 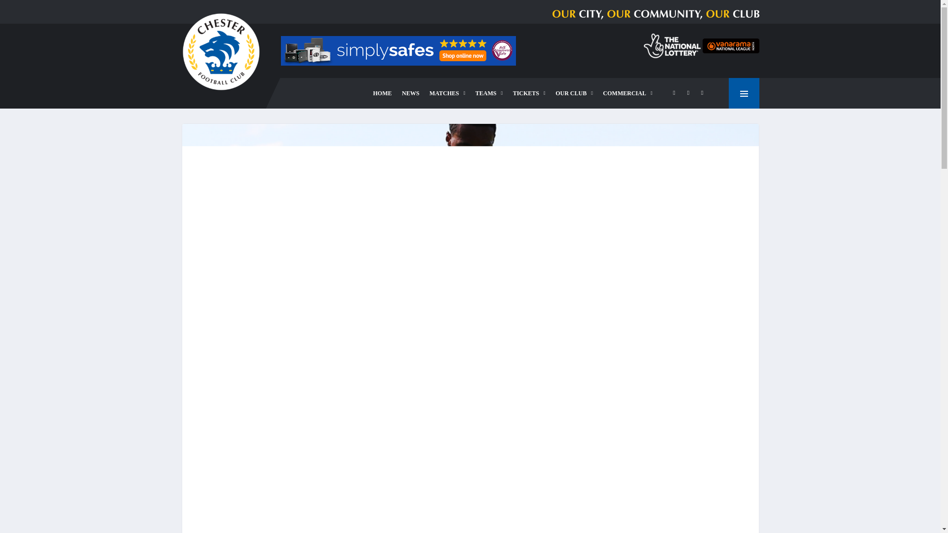 What do you see at coordinates (447, 93) in the screenshot?
I see `MATCHES` at bounding box center [447, 93].